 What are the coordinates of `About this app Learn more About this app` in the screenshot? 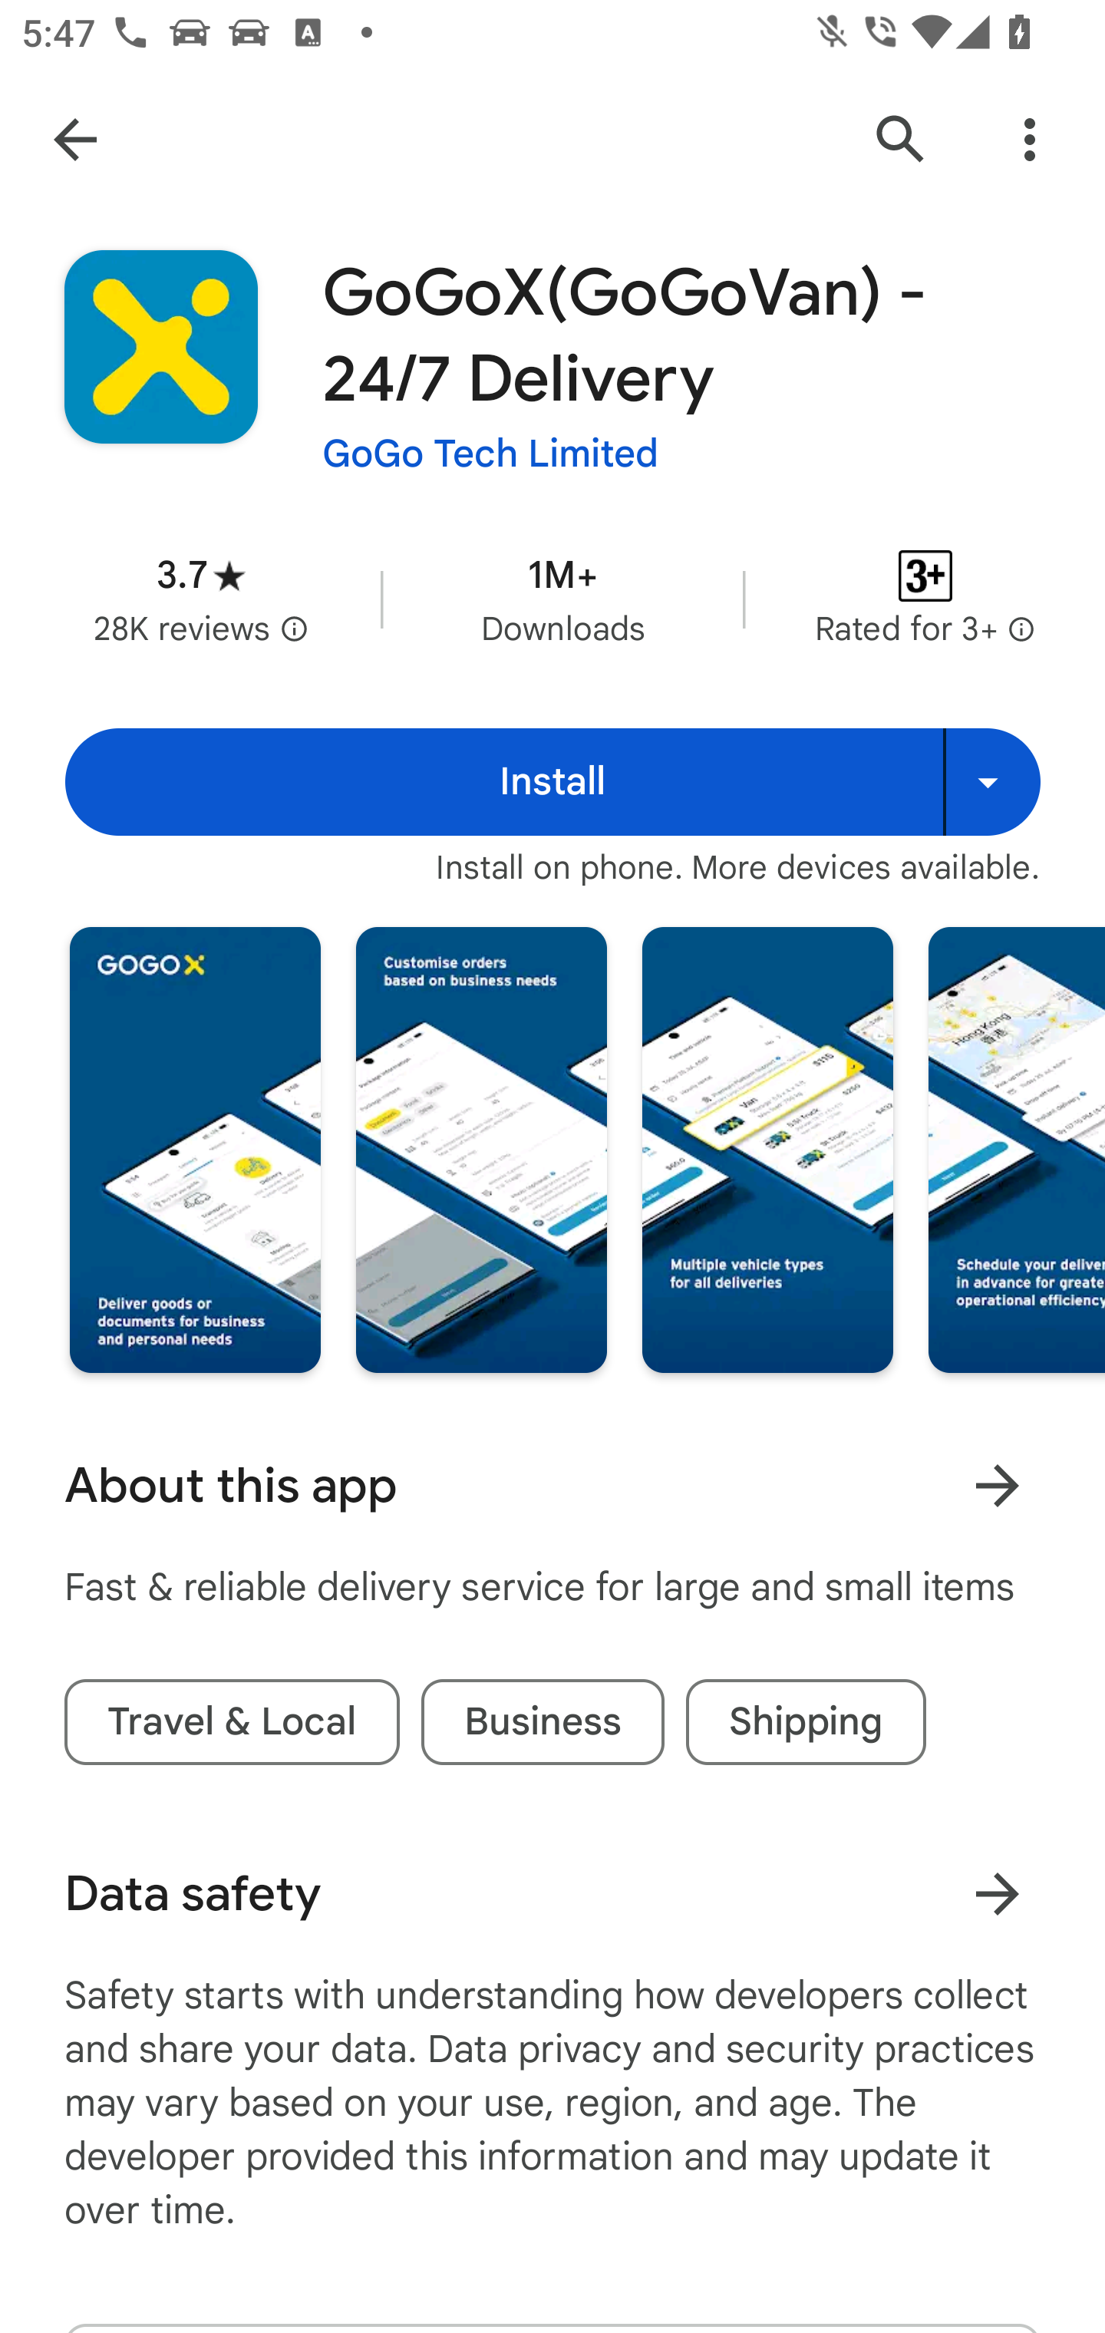 It's located at (552, 1486).